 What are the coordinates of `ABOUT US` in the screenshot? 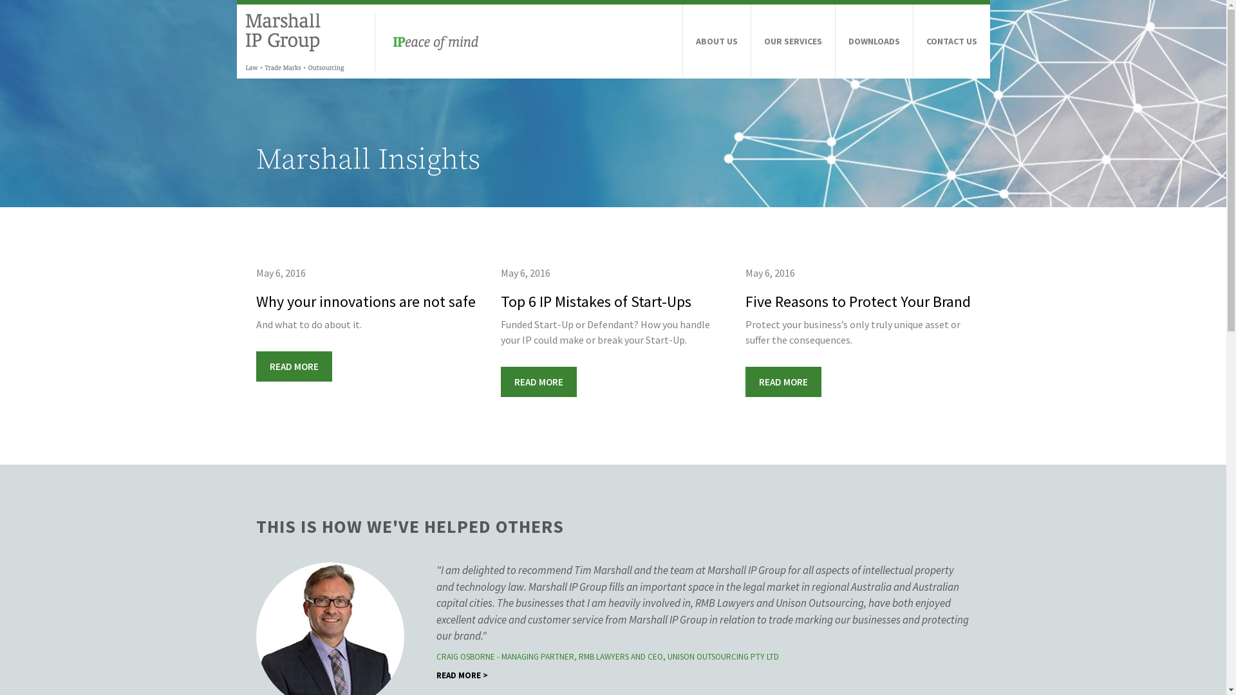 It's located at (716, 41).